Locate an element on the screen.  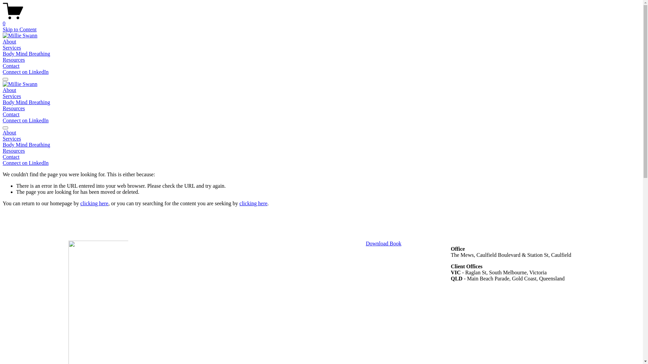
Download Book is located at coordinates (383, 243).